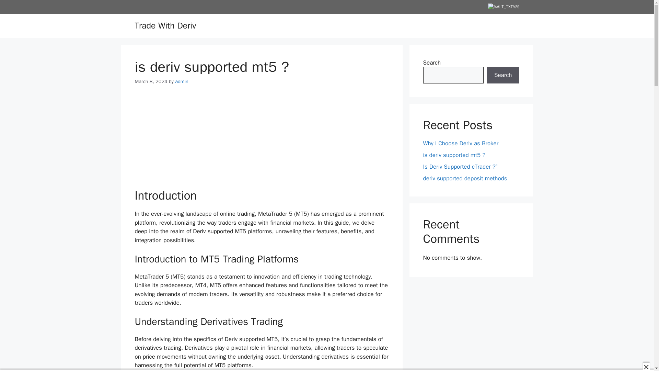 This screenshot has width=659, height=371. I want to click on admin, so click(182, 81).